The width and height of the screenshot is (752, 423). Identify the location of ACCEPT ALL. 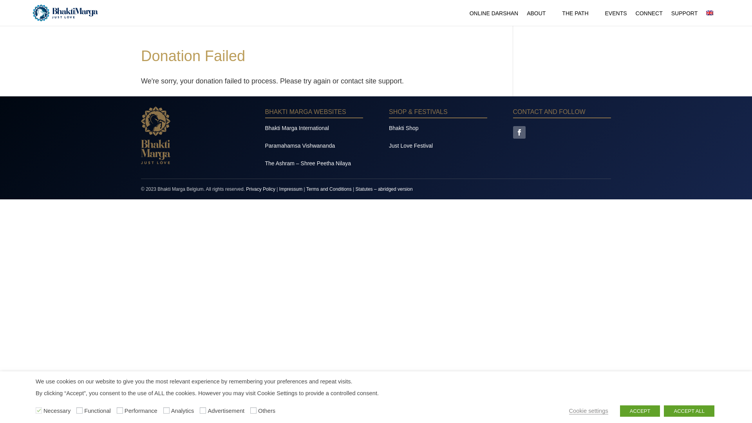
(689, 411).